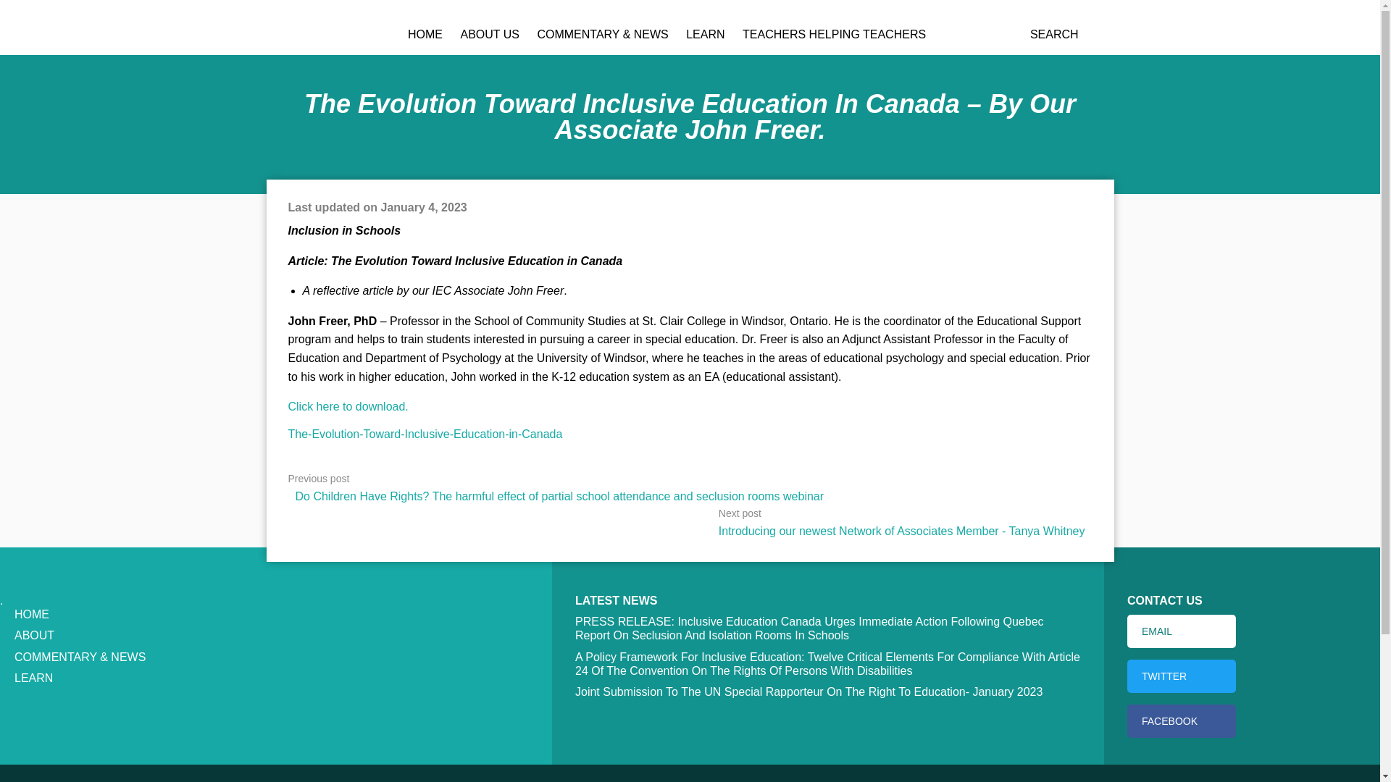 The height and width of the screenshot is (782, 1391). What do you see at coordinates (705, 34) in the screenshot?
I see `LEARN` at bounding box center [705, 34].